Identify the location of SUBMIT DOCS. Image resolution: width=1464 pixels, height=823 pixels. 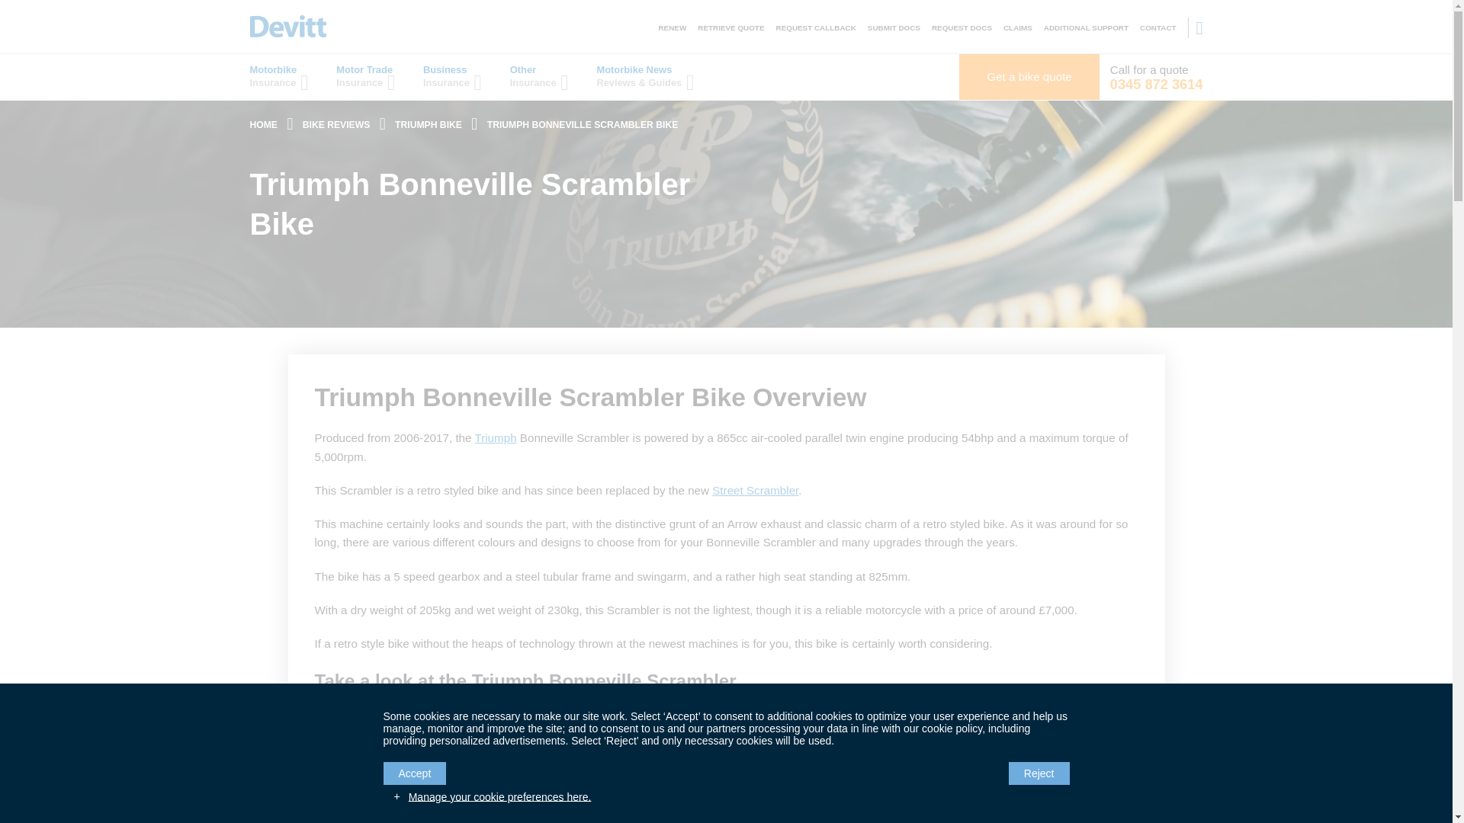
(894, 27).